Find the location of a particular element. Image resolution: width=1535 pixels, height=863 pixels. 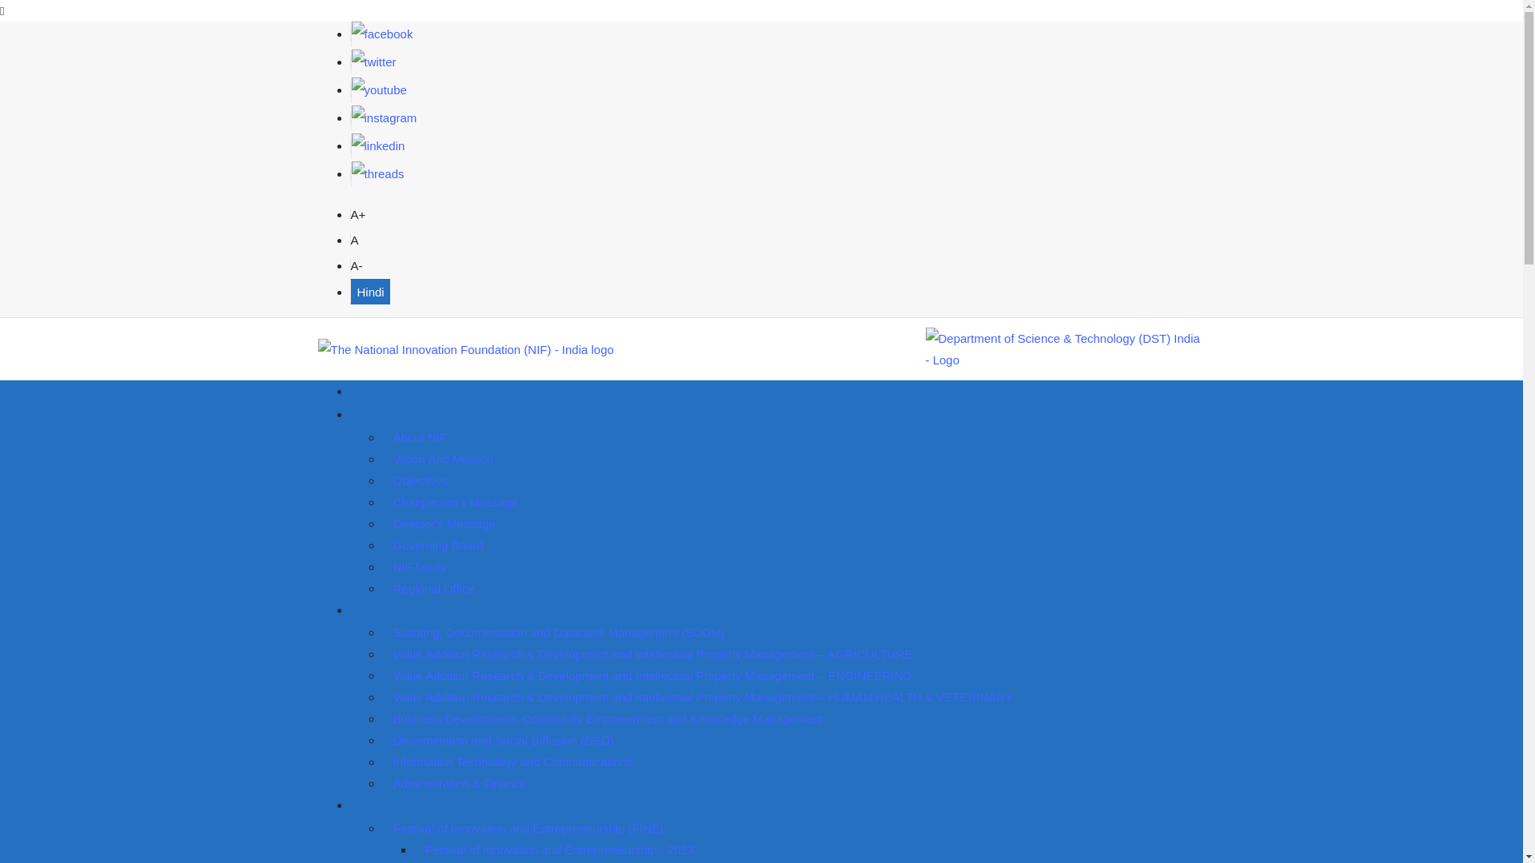

Vision And Mission is located at coordinates (443, 459).